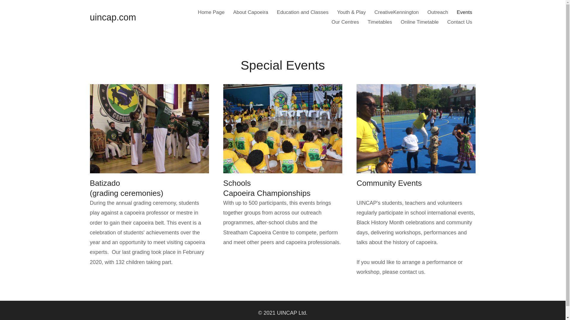 This screenshot has height=320, width=570. What do you see at coordinates (211, 12) in the screenshot?
I see `Home Page` at bounding box center [211, 12].